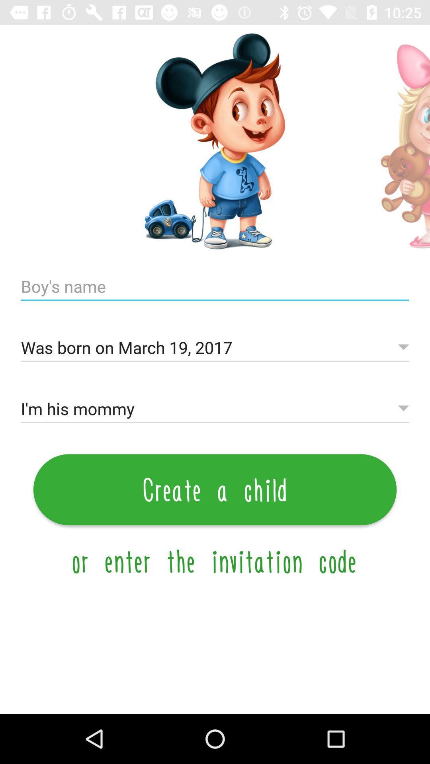 Image resolution: width=430 pixels, height=764 pixels. What do you see at coordinates (215, 286) in the screenshot?
I see `enter child 's name` at bounding box center [215, 286].